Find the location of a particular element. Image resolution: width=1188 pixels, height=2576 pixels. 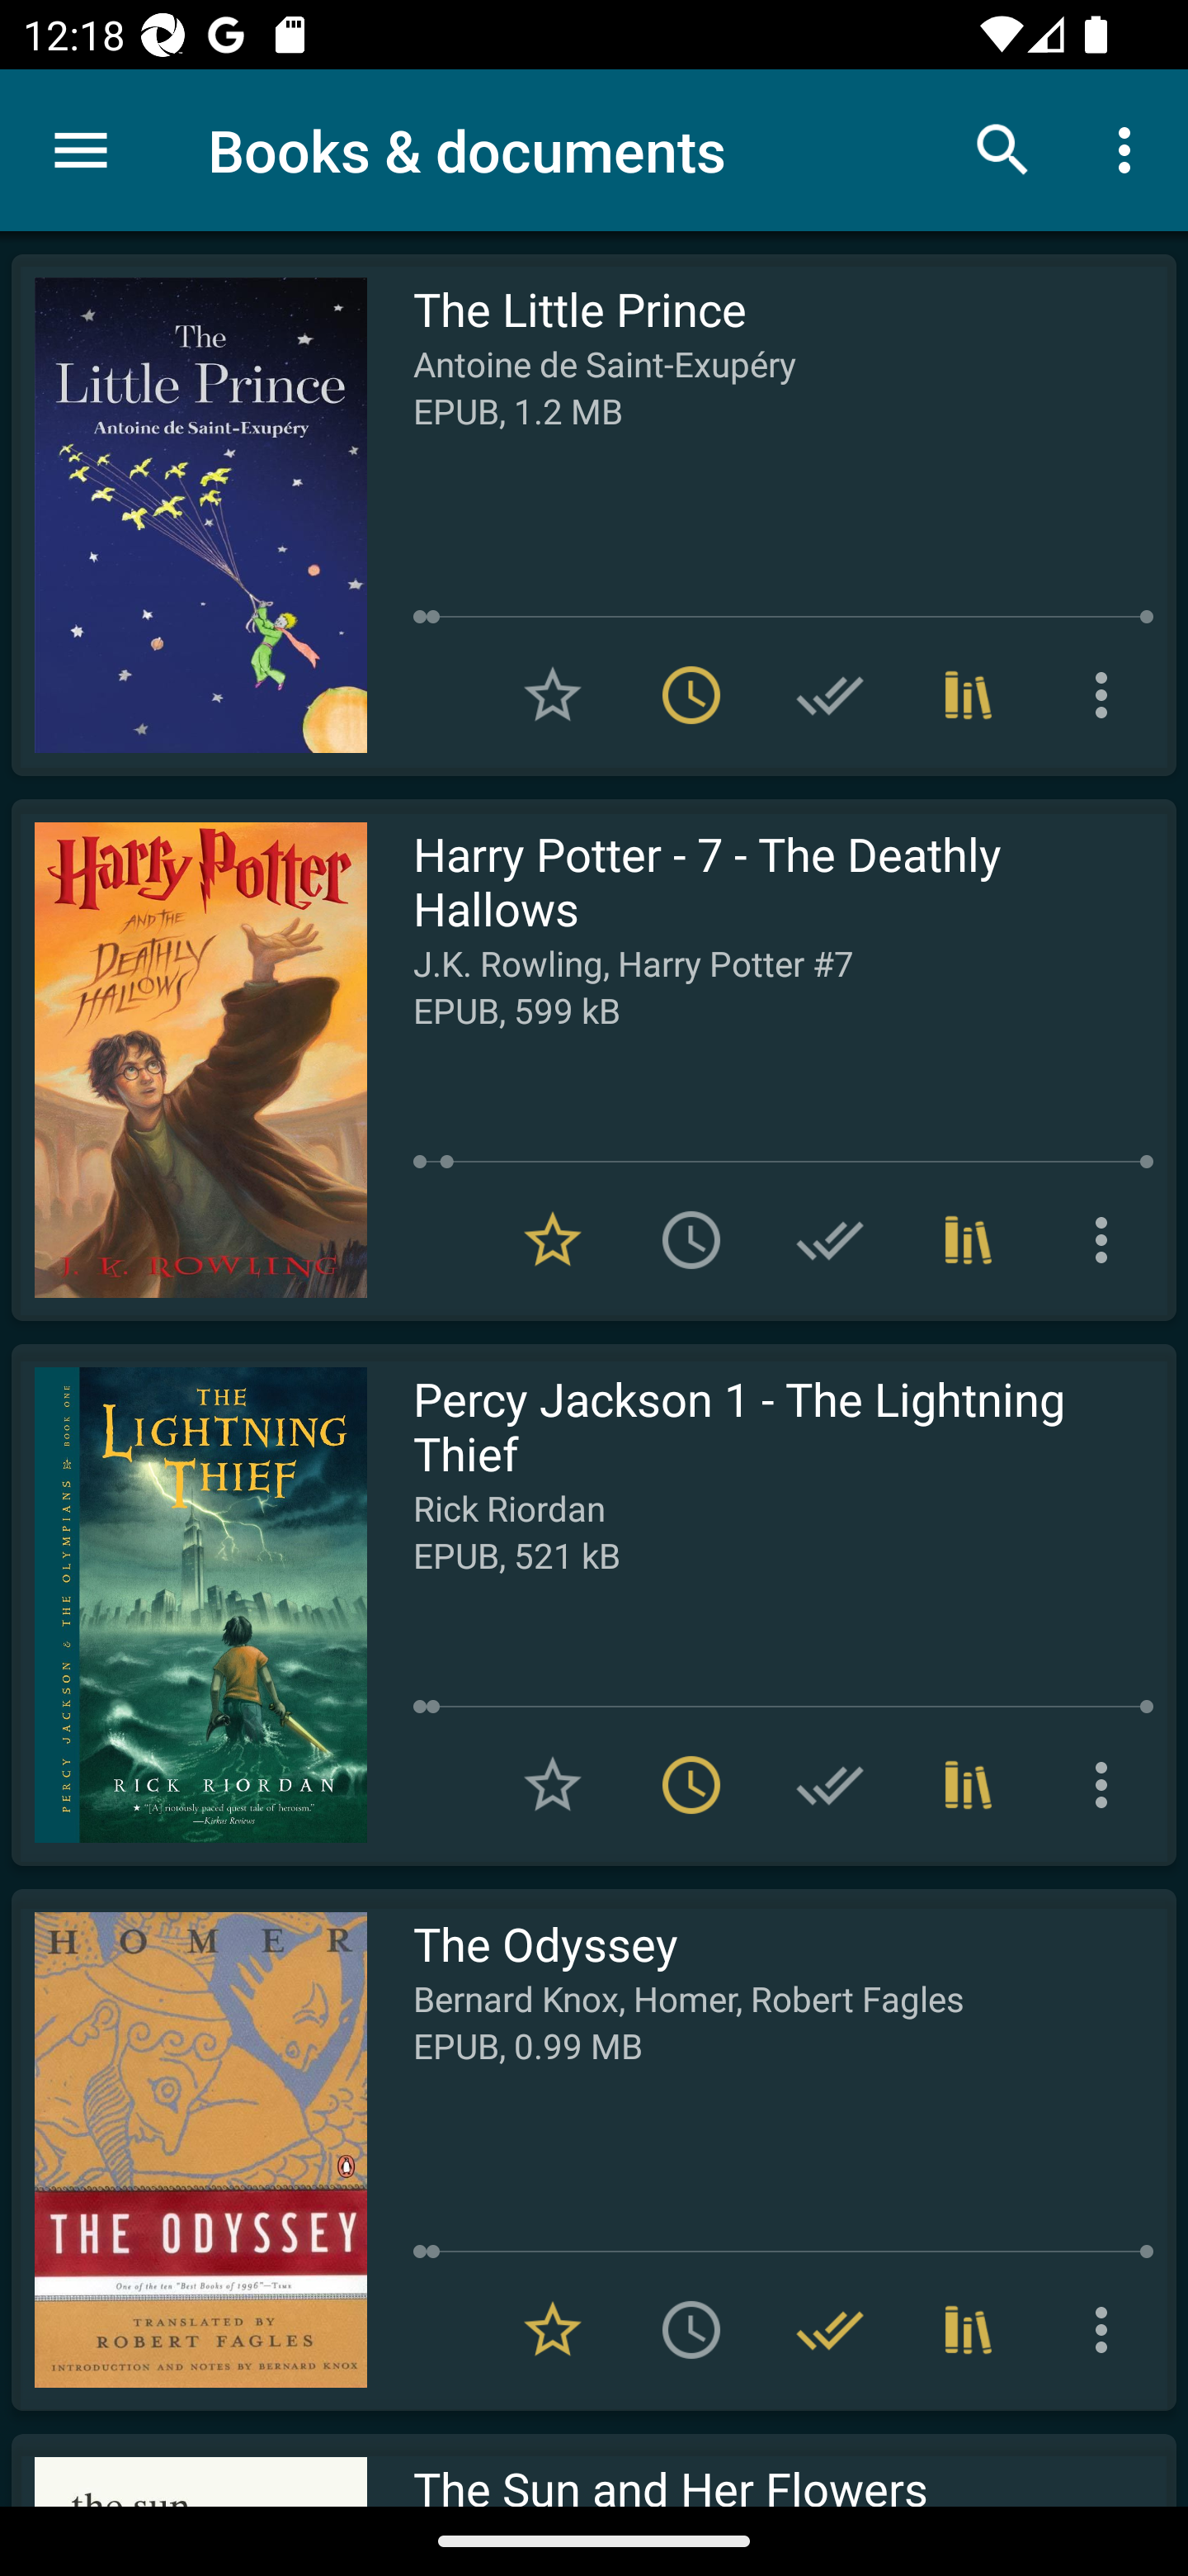

Add to Favorites is located at coordinates (553, 695).